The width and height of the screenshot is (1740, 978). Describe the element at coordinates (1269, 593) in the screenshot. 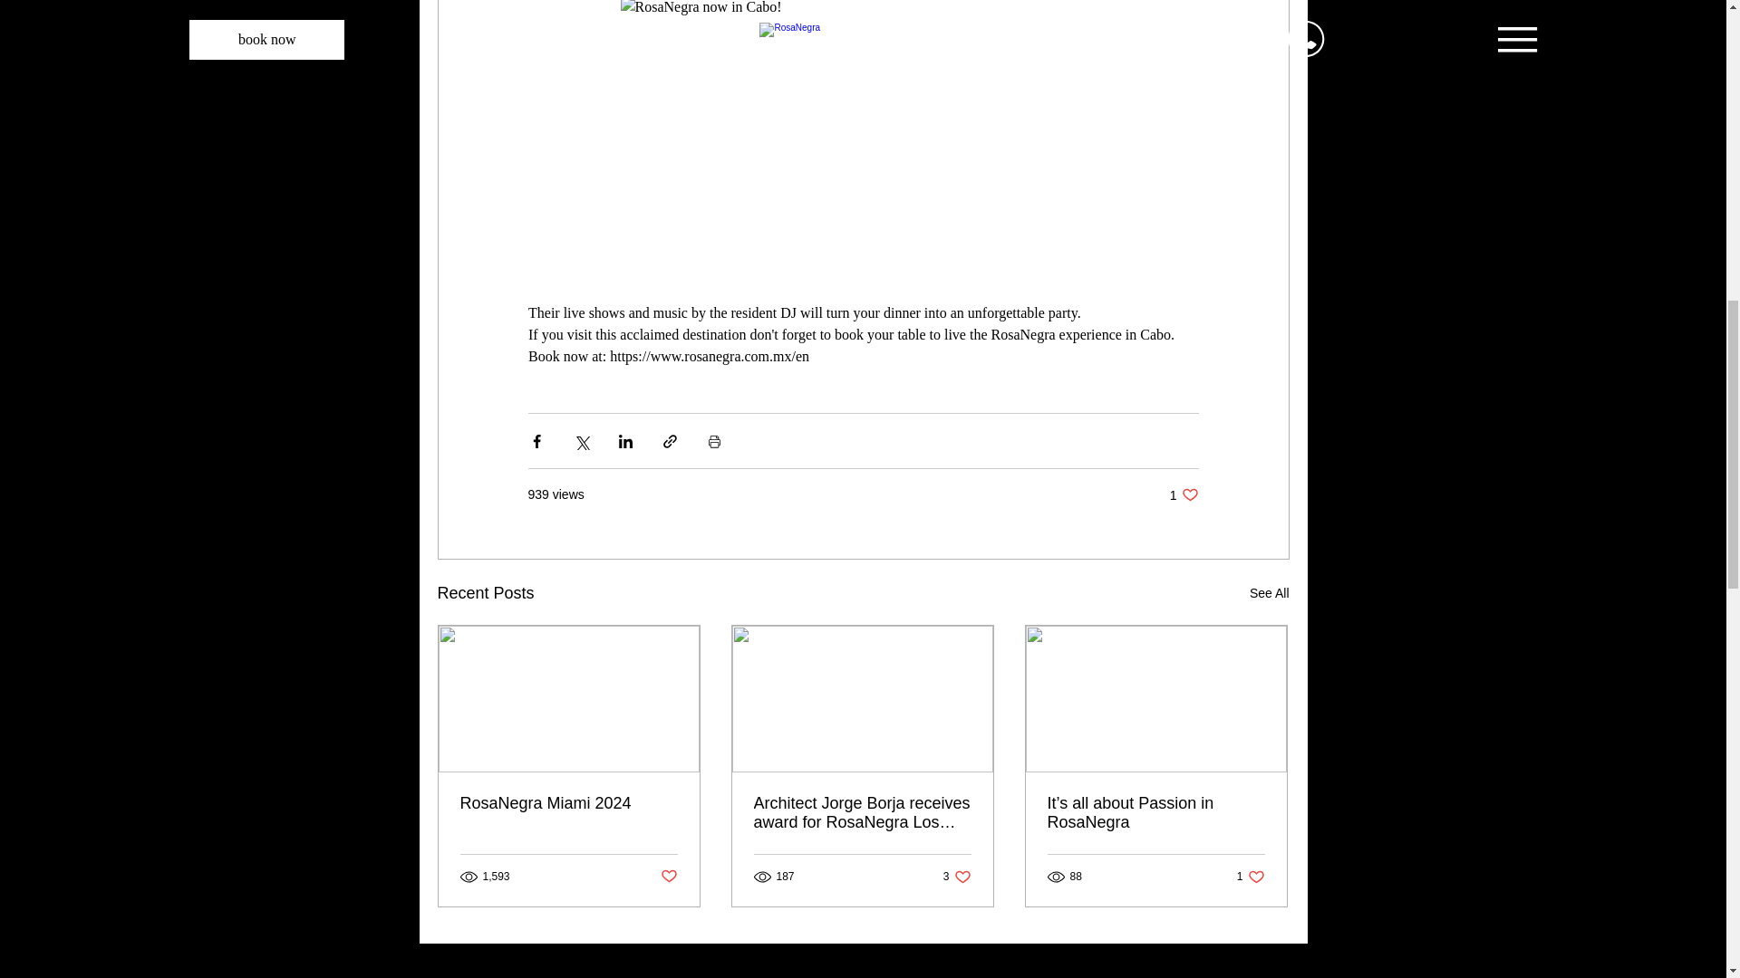

I see `RosaNegra Miami 2024` at that location.